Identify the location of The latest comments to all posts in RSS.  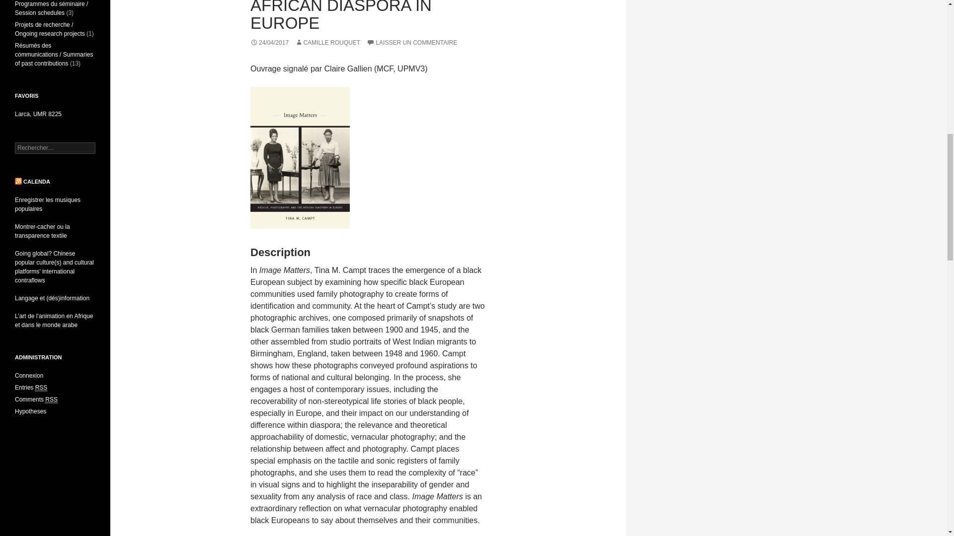
(36, 400).